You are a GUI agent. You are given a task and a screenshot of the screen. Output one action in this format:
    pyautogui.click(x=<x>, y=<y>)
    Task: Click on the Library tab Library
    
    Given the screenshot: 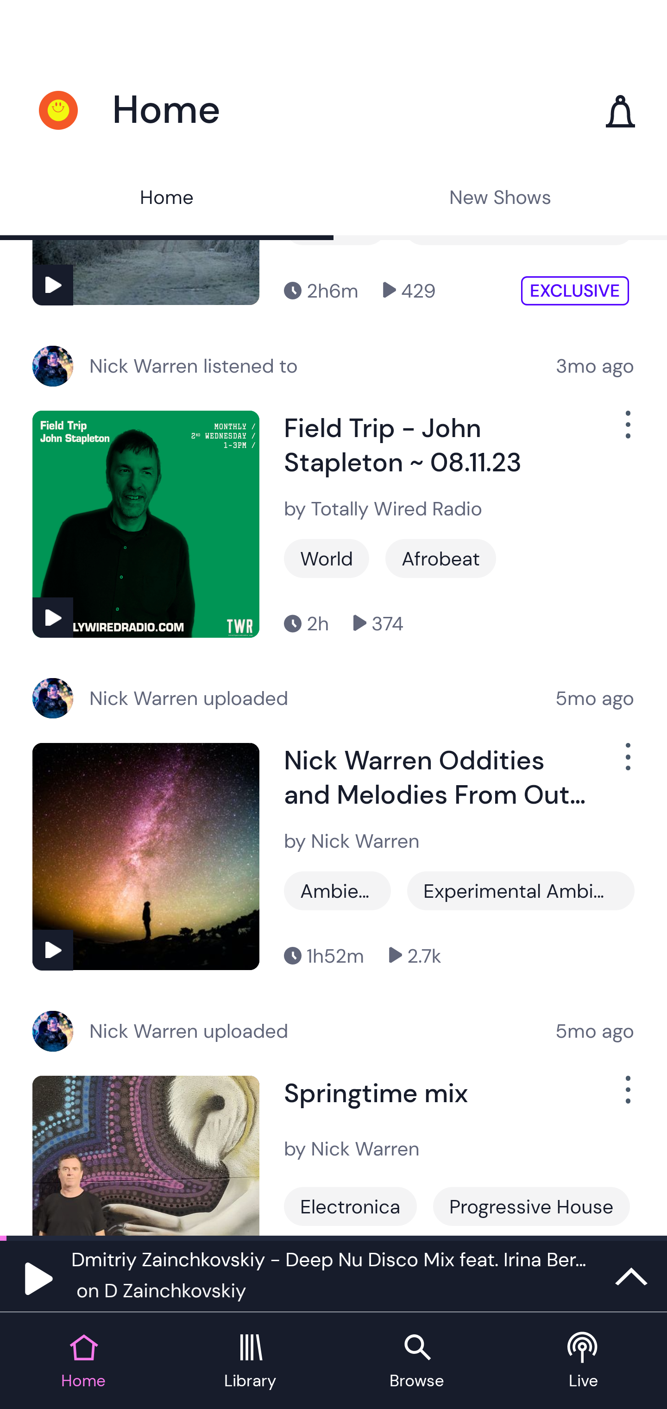 What is the action you would take?
    pyautogui.click(x=250, y=1362)
    